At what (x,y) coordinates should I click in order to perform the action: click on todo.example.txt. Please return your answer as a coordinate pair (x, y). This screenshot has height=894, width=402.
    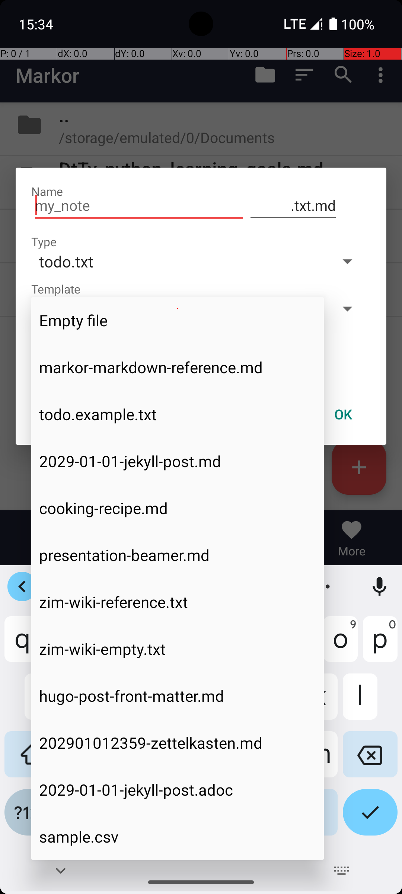
    Looking at the image, I should click on (178, 414).